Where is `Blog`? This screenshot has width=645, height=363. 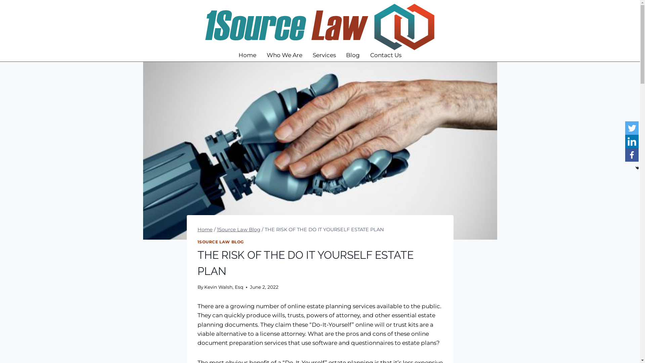
Blog is located at coordinates (353, 55).